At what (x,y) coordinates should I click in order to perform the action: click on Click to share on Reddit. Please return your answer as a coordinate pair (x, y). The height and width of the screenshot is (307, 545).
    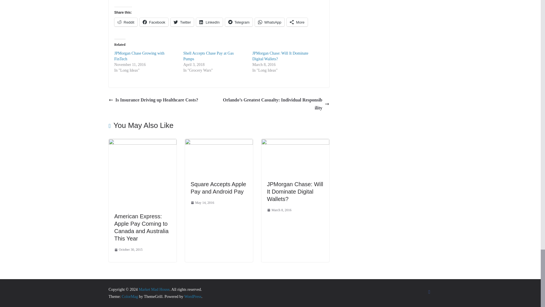
    Looking at the image, I should click on (125, 22).